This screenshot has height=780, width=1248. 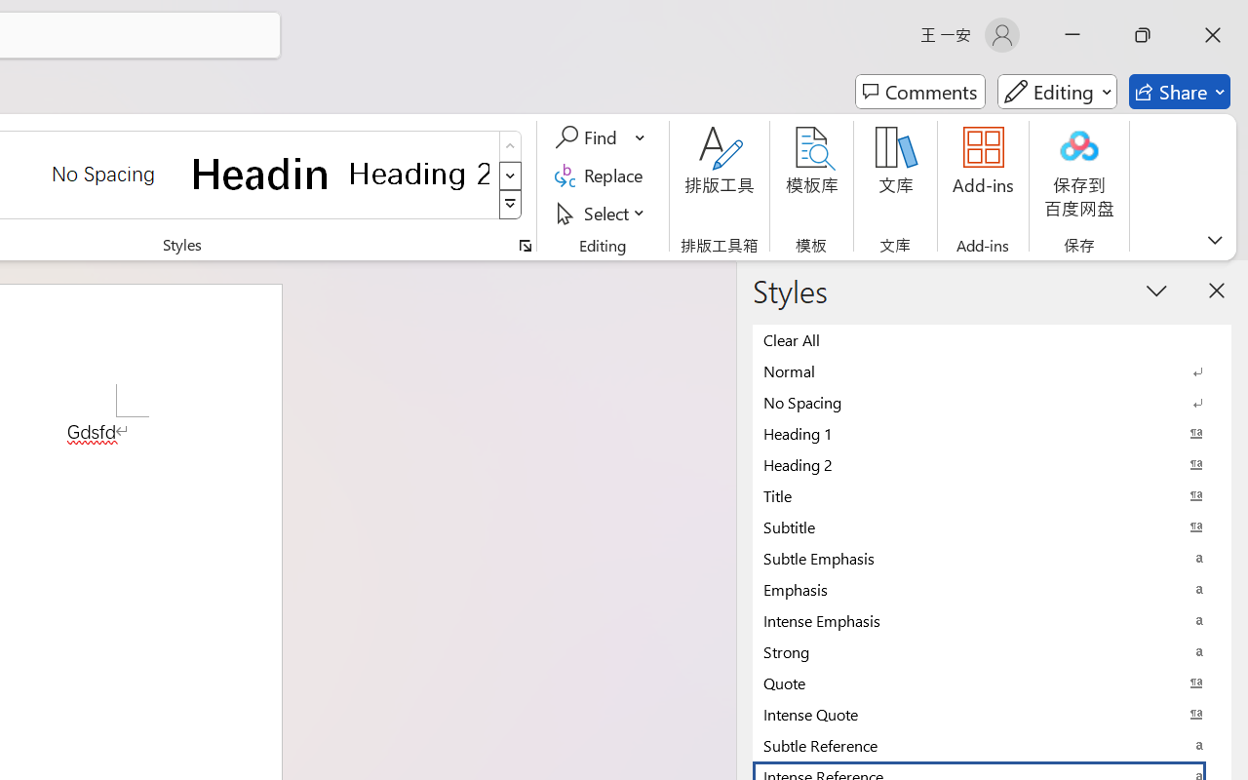 What do you see at coordinates (992, 495) in the screenshot?
I see `Title` at bounding box center [992, 495].